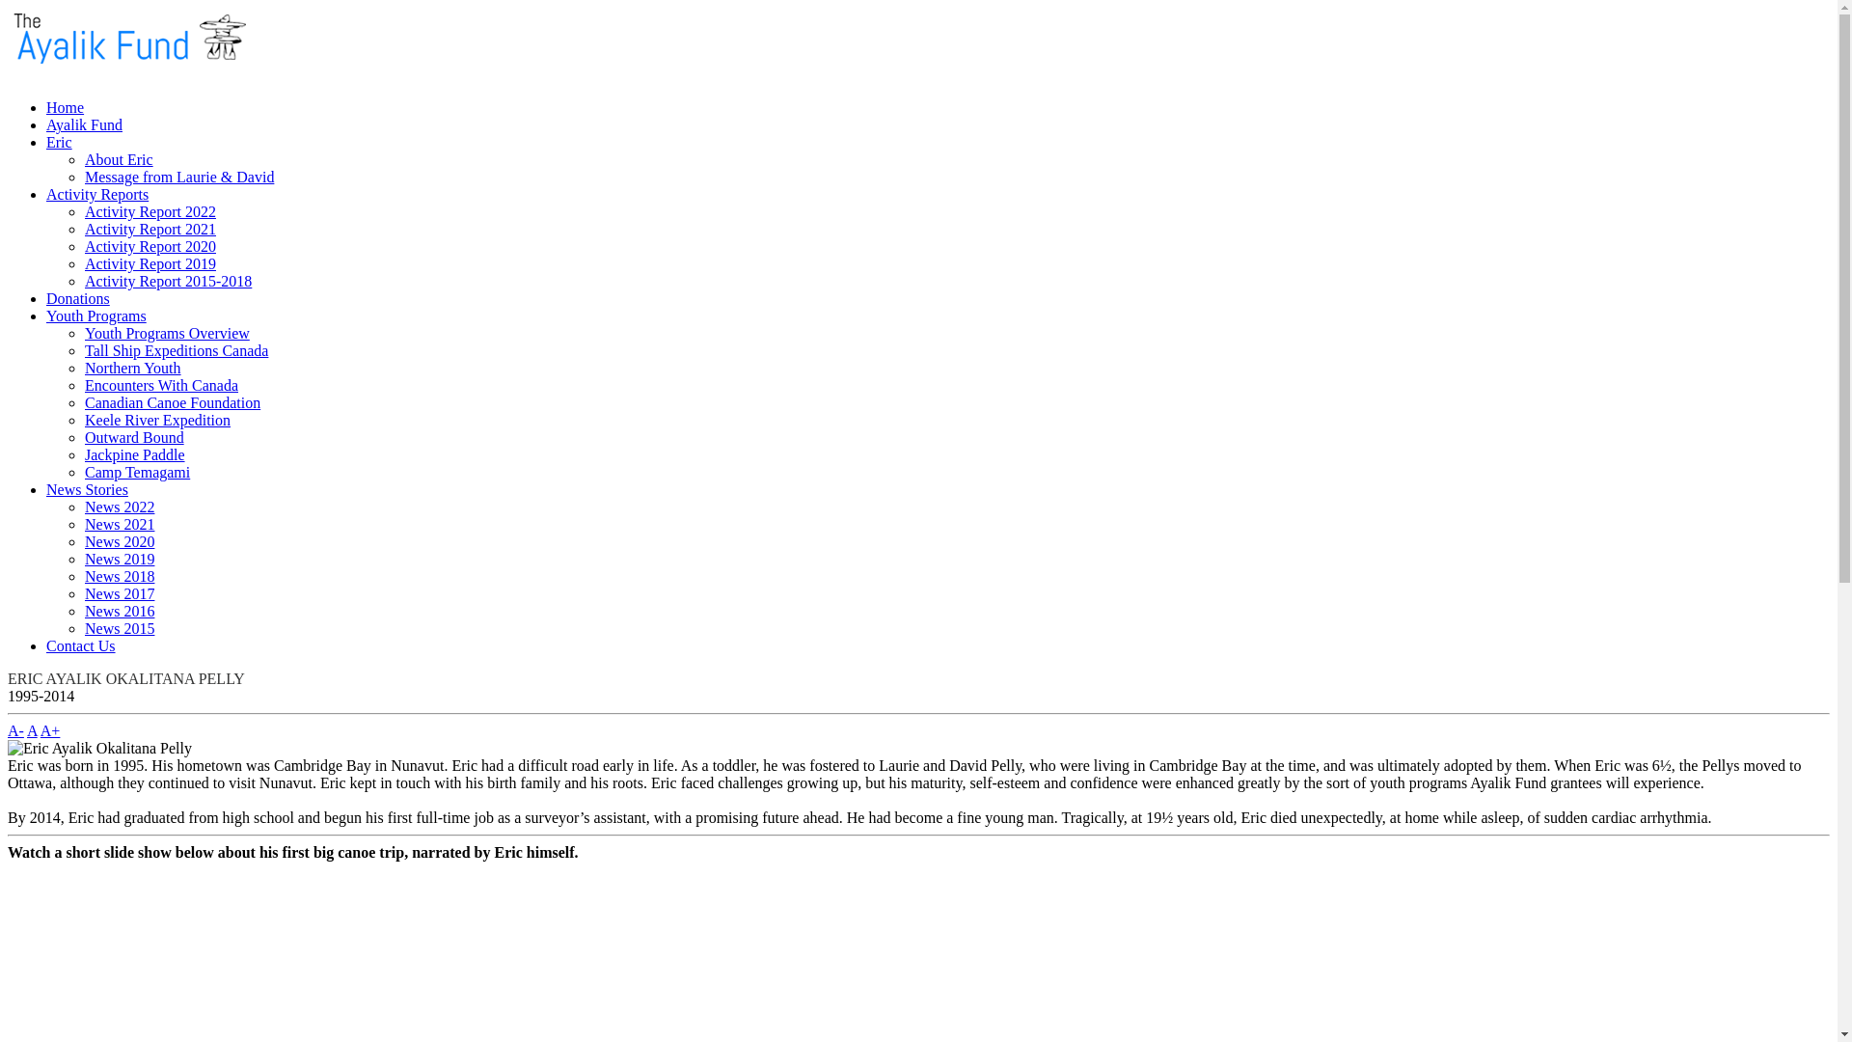 Image resolution: width=1852 pixels, height=1042 pixels. What do you see at coordinates (78, 299) in the screenshot?
I see `Donations` at bounding box center [78, 299].